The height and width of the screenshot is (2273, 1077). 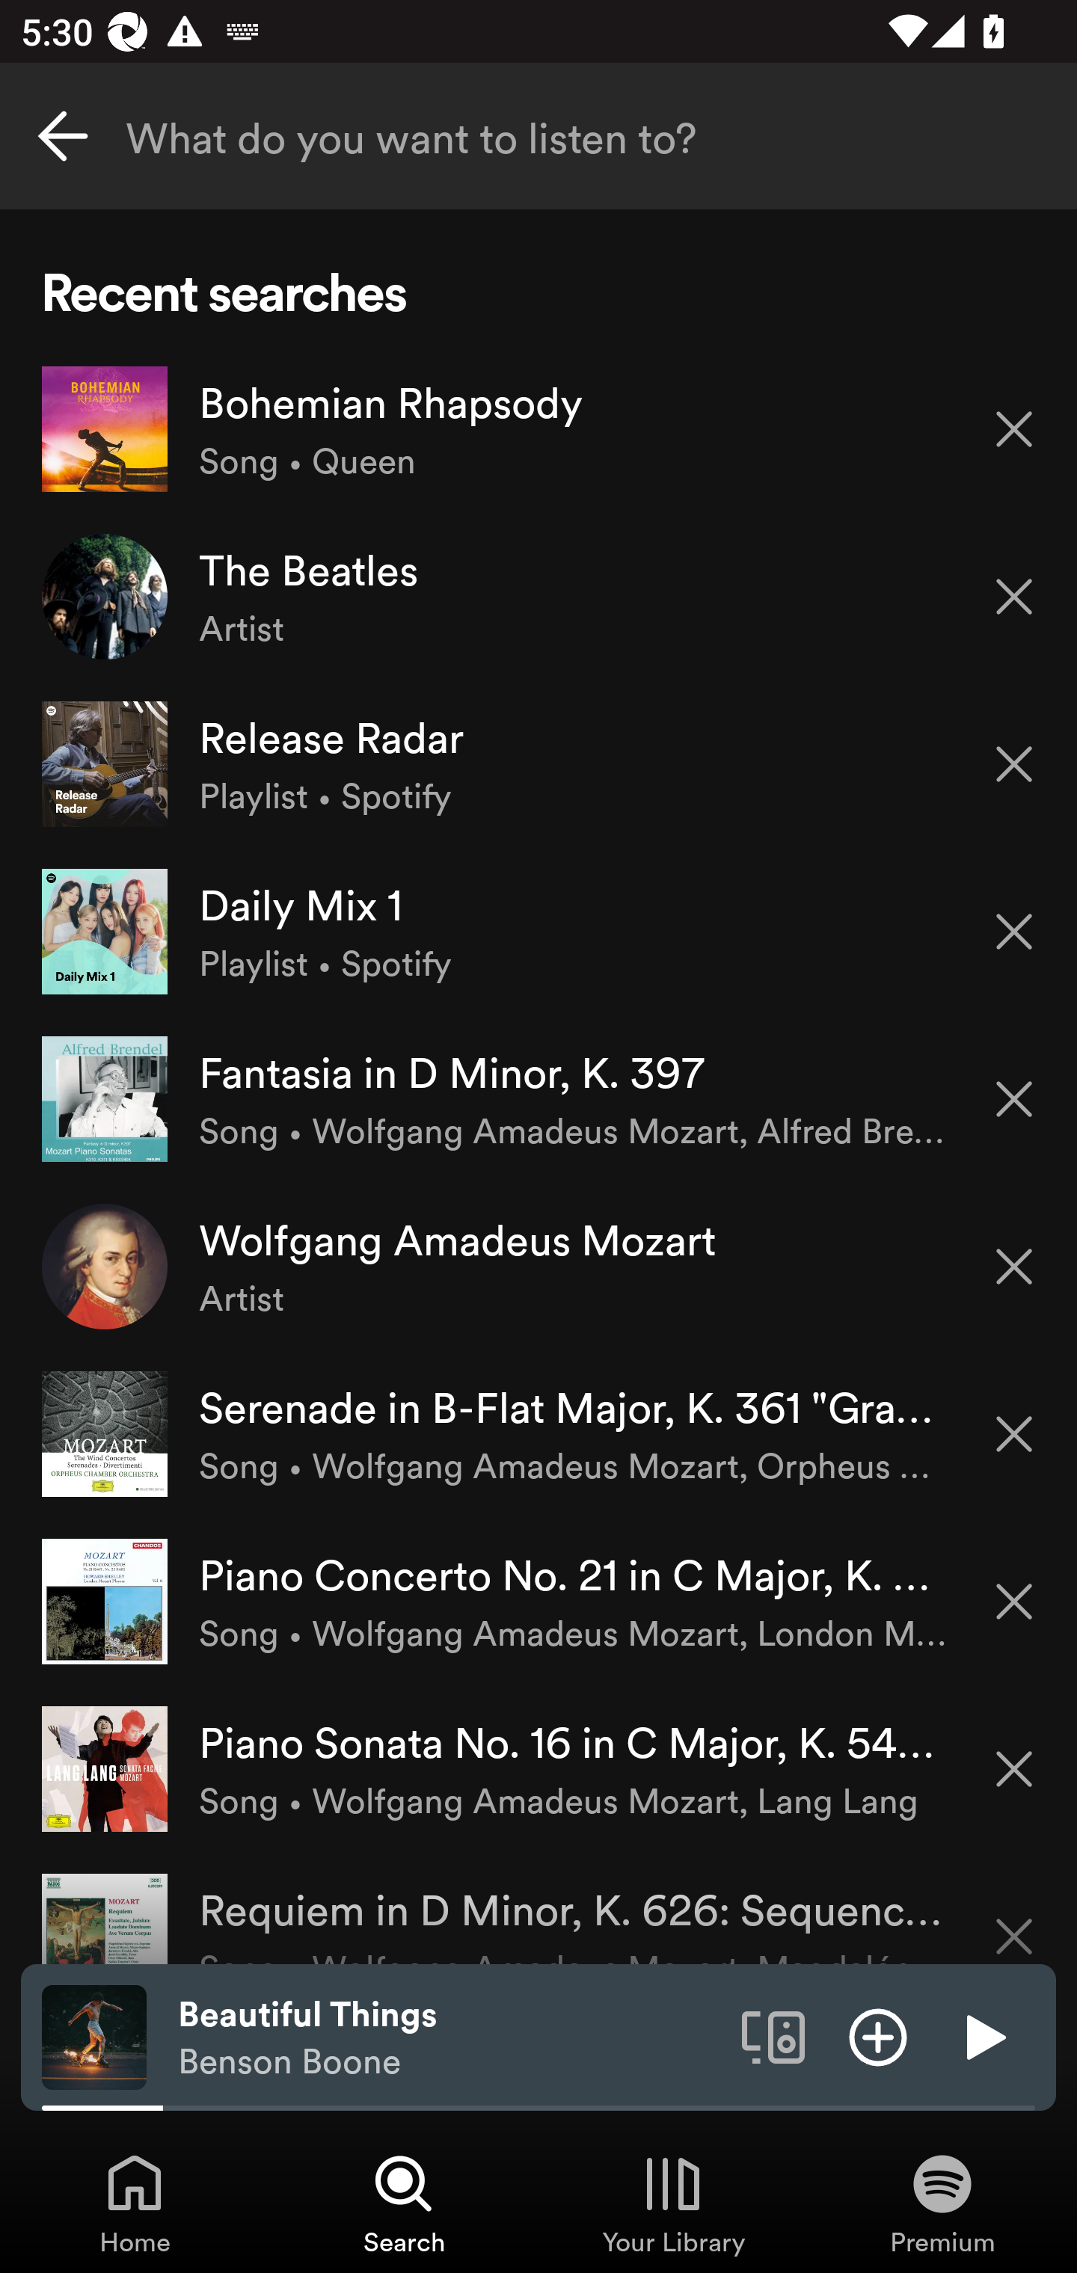 What do you see at coordinates (538, 429) in the screenshot?
I see `Bohemian Rhapsody Song • Queen Remove` at bounding box center [538, 429].